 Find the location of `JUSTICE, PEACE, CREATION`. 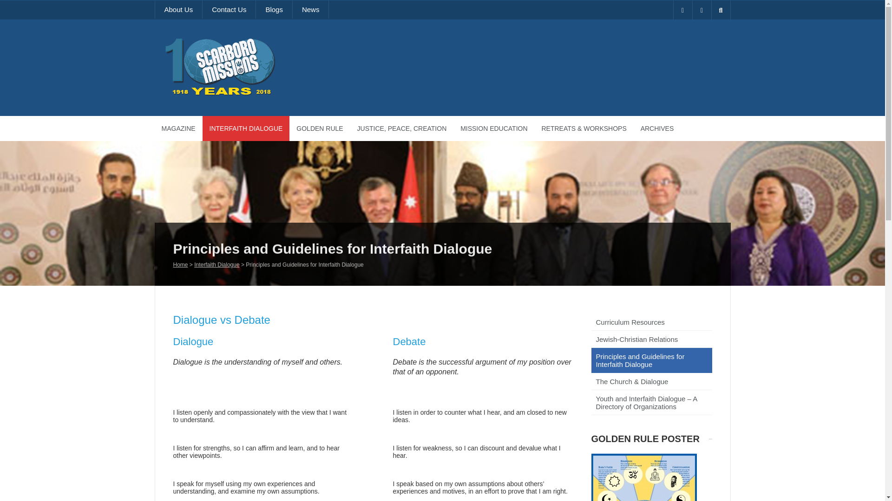

JUSTICE, PEACE, CREATION is located at coordinates (402, 128).